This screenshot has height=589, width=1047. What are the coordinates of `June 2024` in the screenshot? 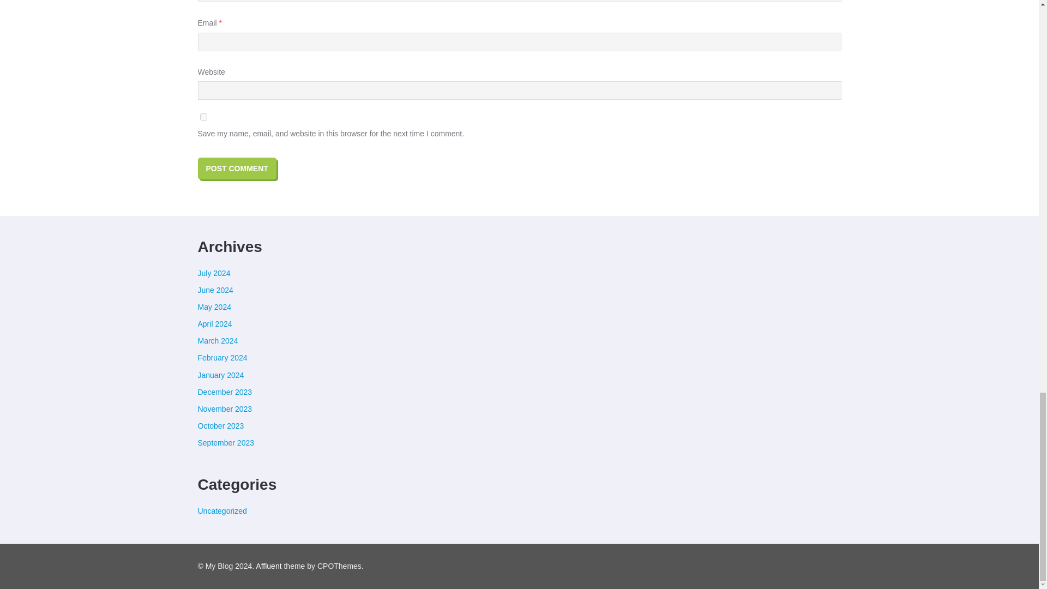 It's located at (215, 290).